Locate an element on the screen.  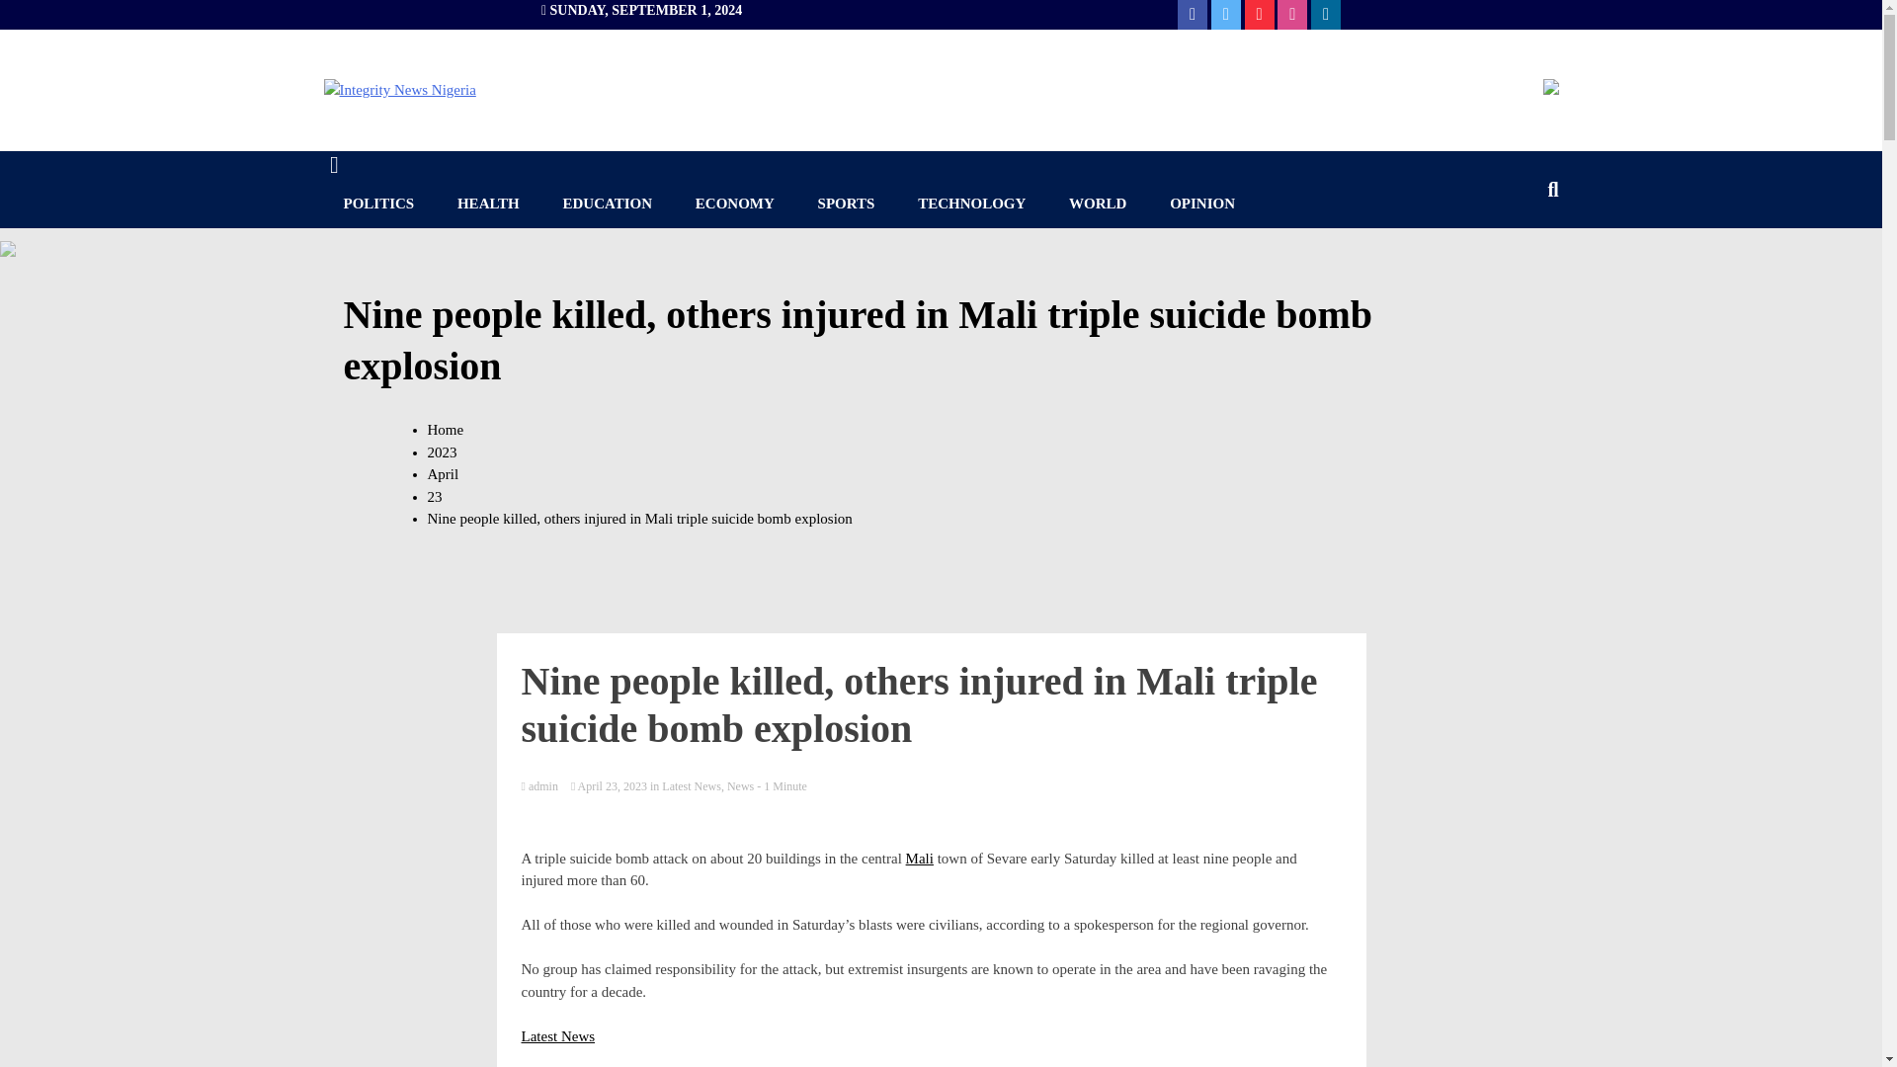
SPORTS is located at coordinates (847, 204).